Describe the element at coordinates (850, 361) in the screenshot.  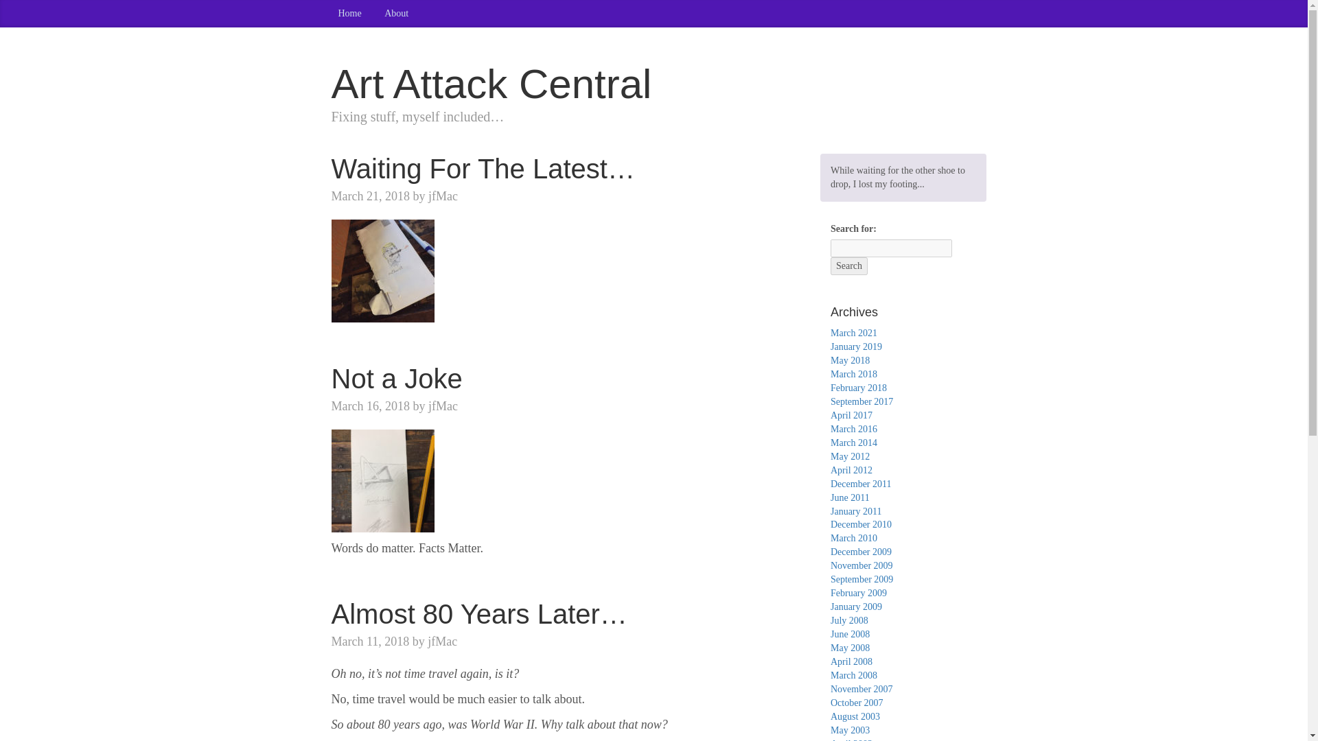
I see `May 2018` at that location.